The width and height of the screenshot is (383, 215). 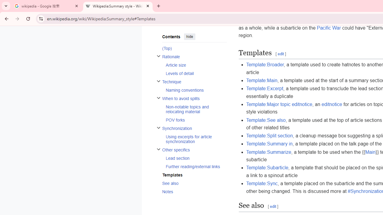 I want to click on AutomationID: toc-Levels_of_detail, so click(x=194, y=73).